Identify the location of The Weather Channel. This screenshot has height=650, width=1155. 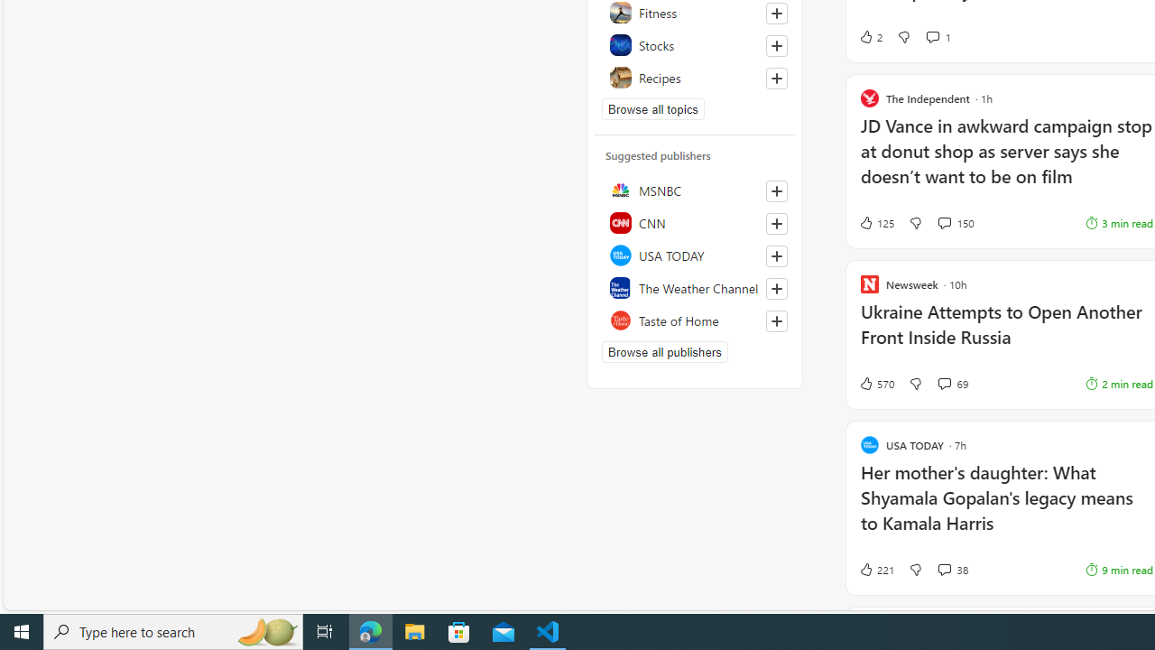
(695, 287).